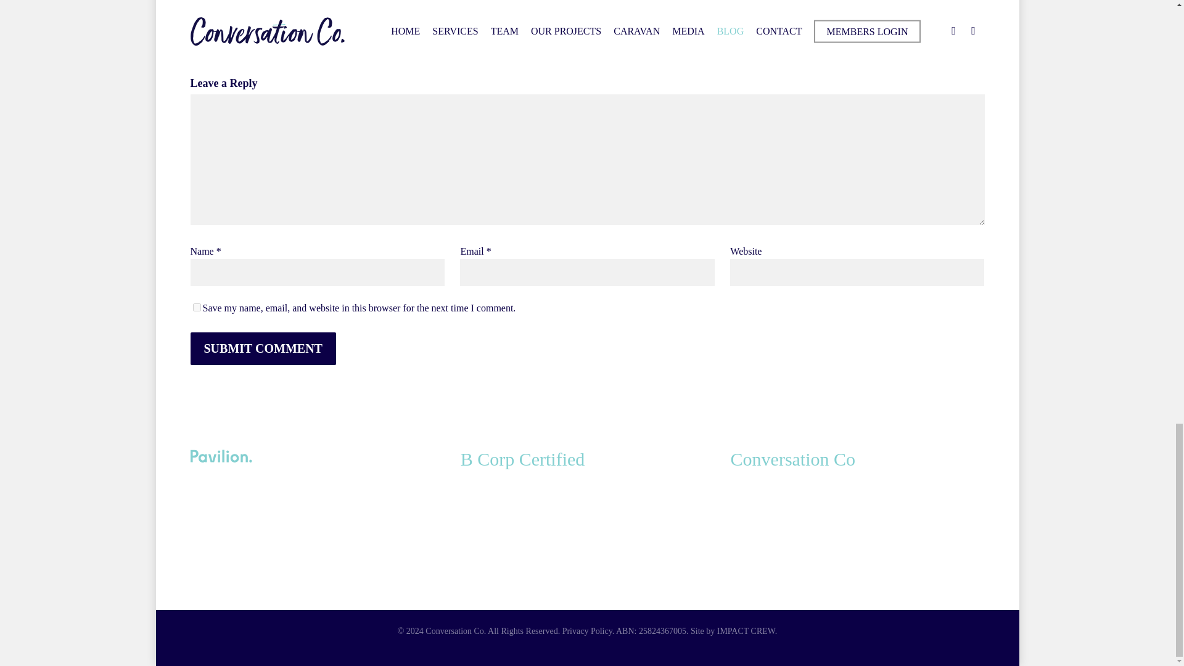 The image size is (1184, 666). I want to click on Submit Comment, so click(262, 348).